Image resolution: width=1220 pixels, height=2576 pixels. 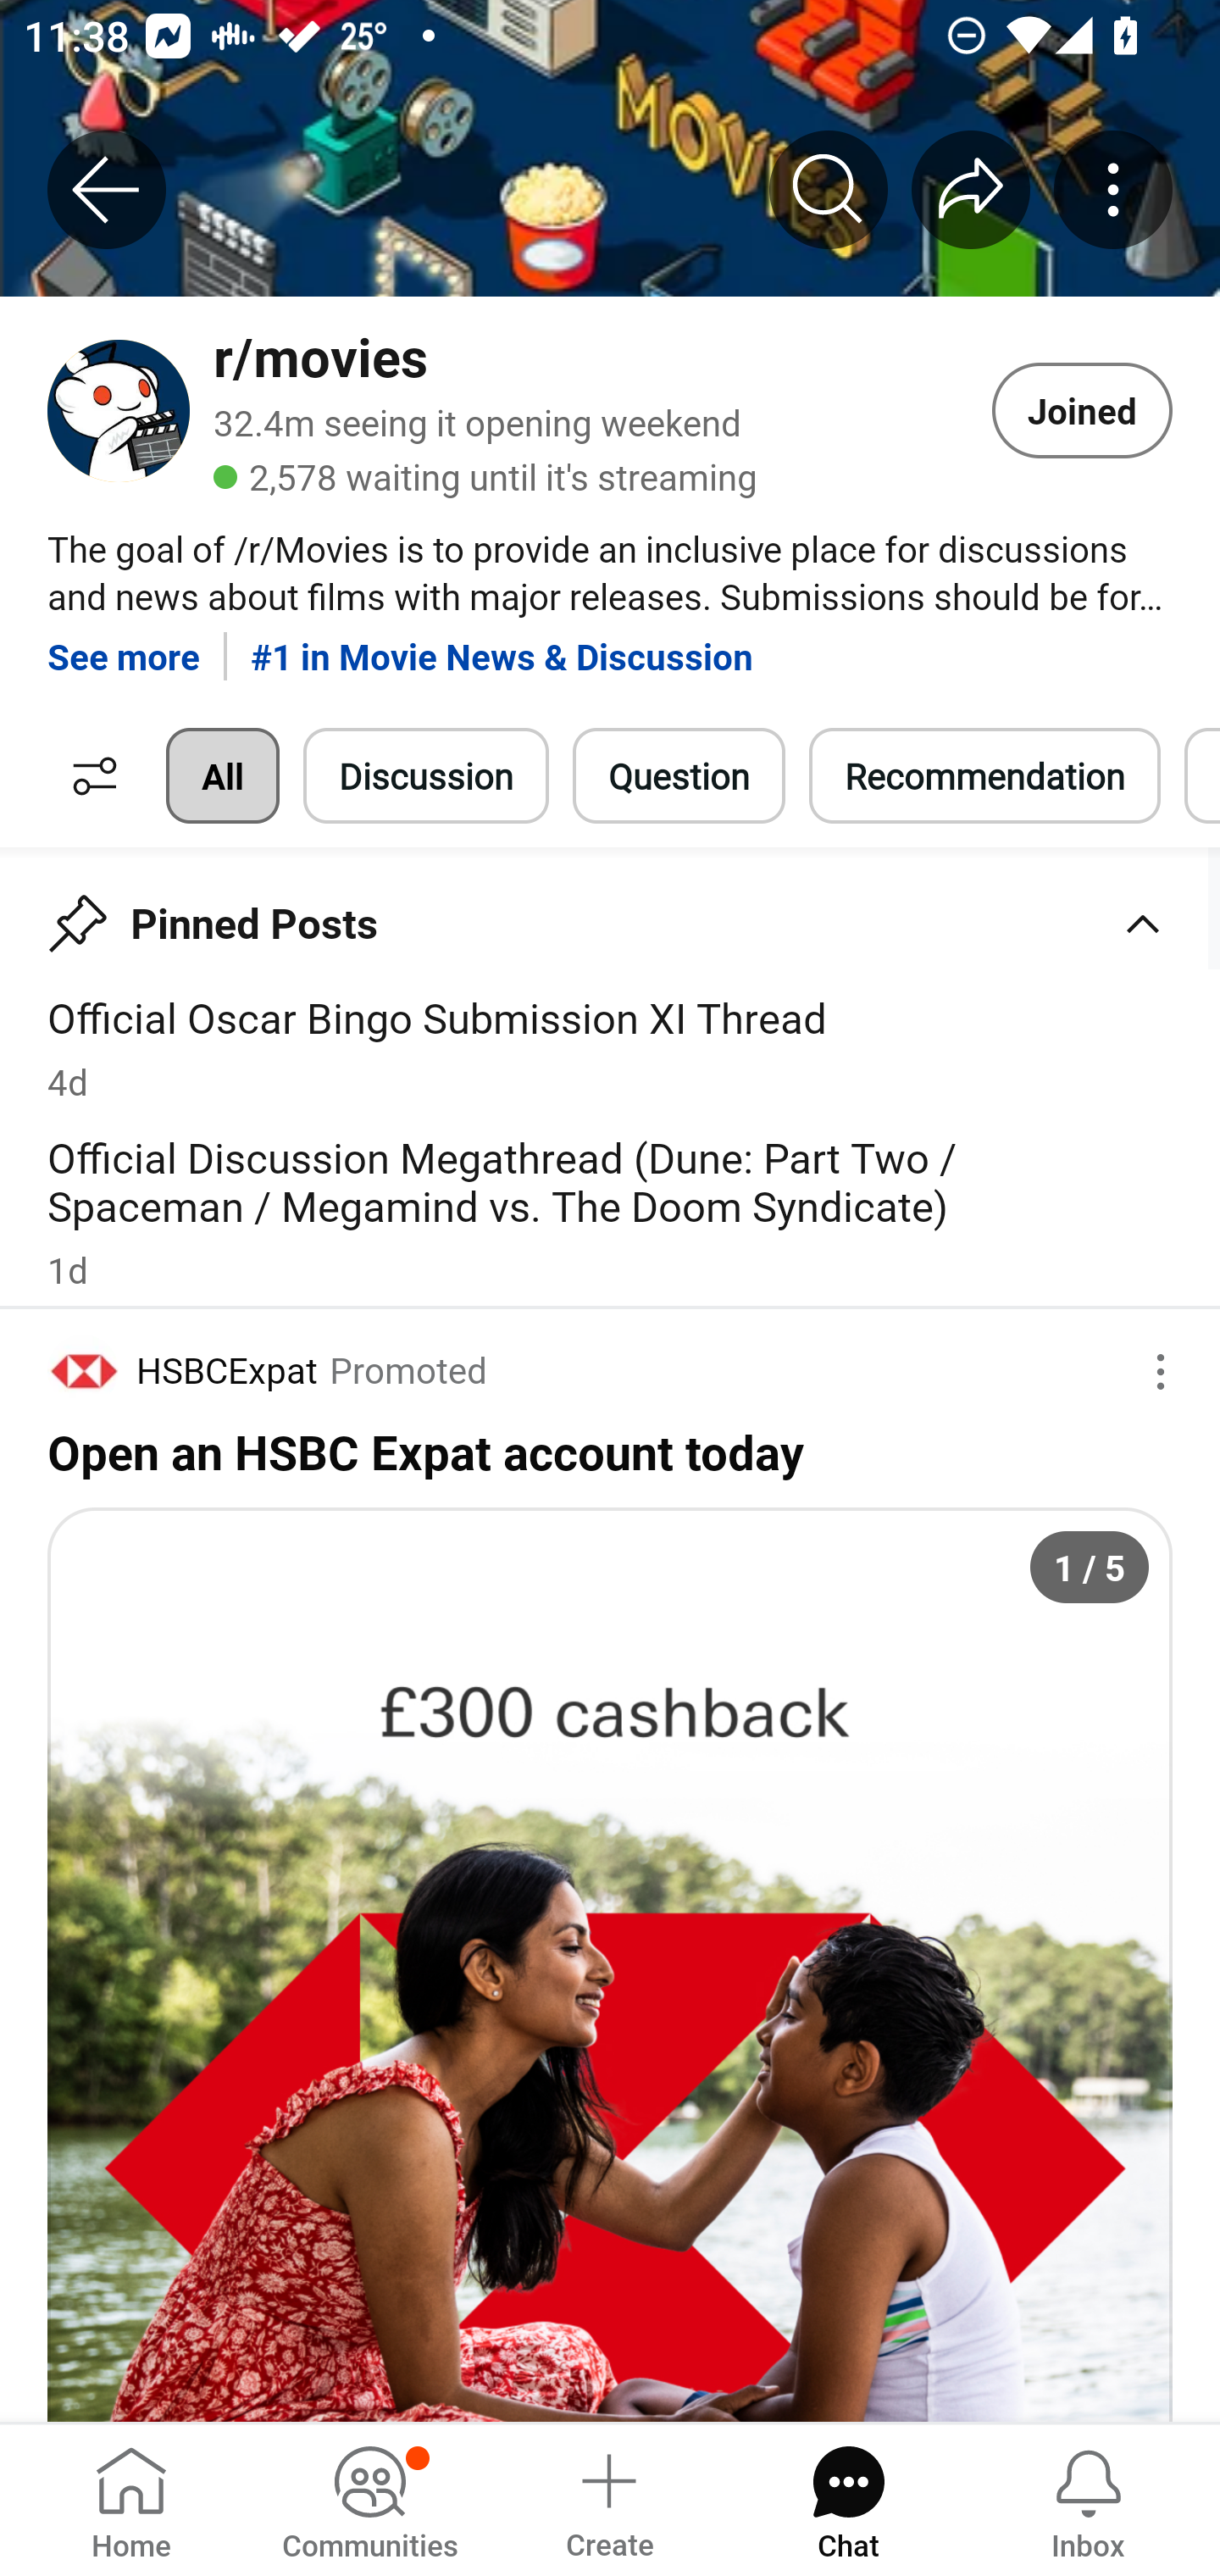 What do you see at coordinates (426, 776) in the screenshot?
I see `Discussion` at bounding box center [426, 776].